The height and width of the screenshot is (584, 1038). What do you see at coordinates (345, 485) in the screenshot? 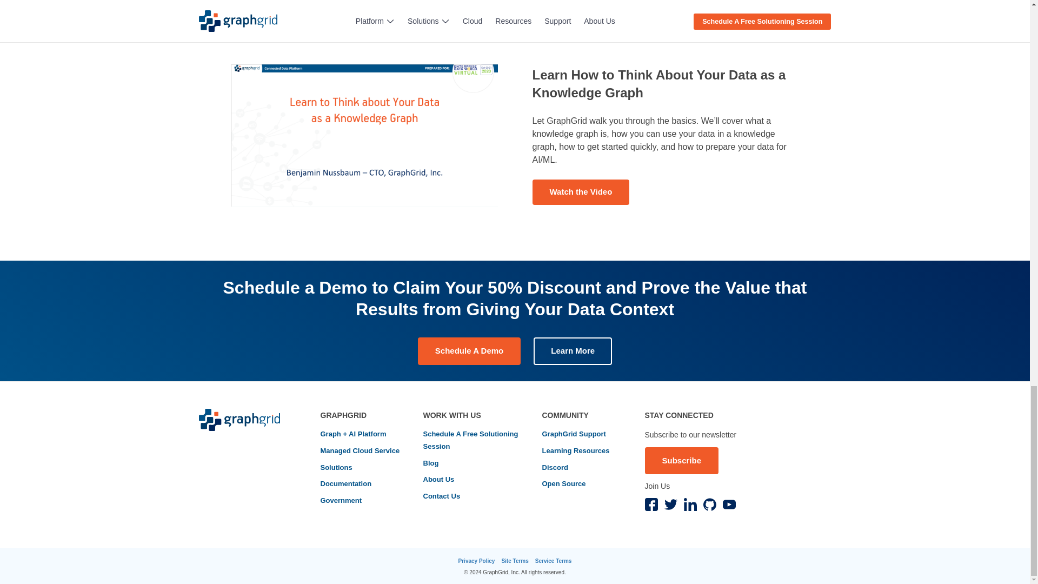
I see `Documentation` at bounding box center [345, 485].